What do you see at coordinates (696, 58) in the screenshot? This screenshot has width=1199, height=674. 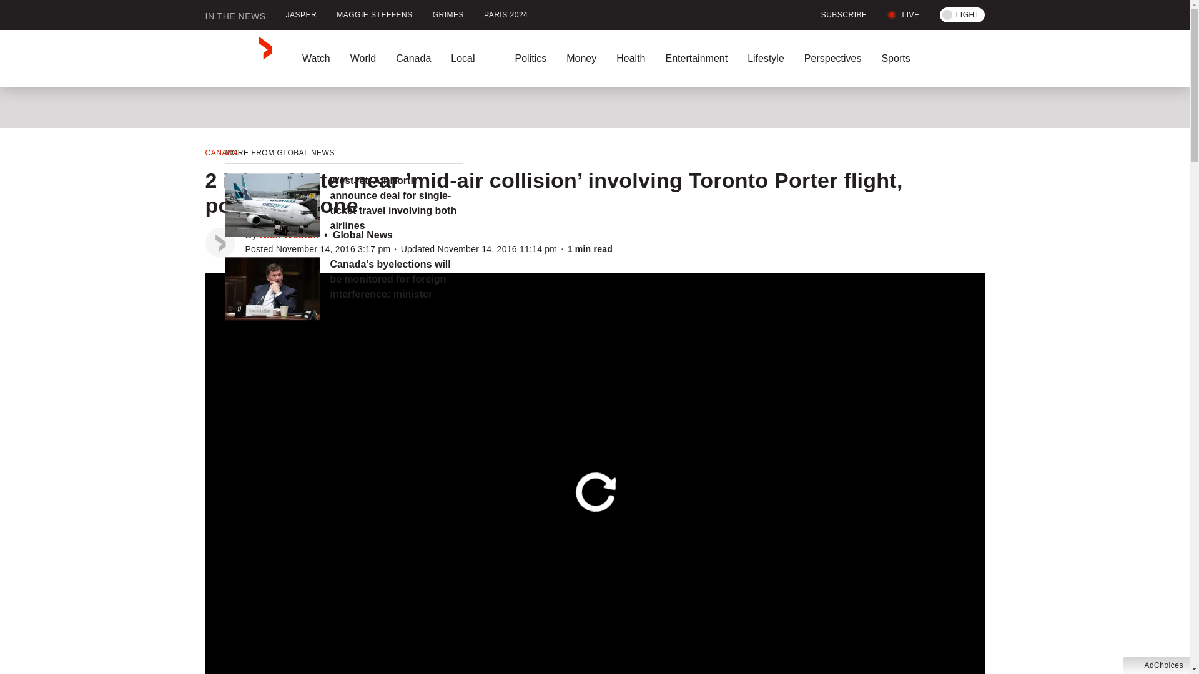 I see `Entertainment` at bounding box center [696, 58].